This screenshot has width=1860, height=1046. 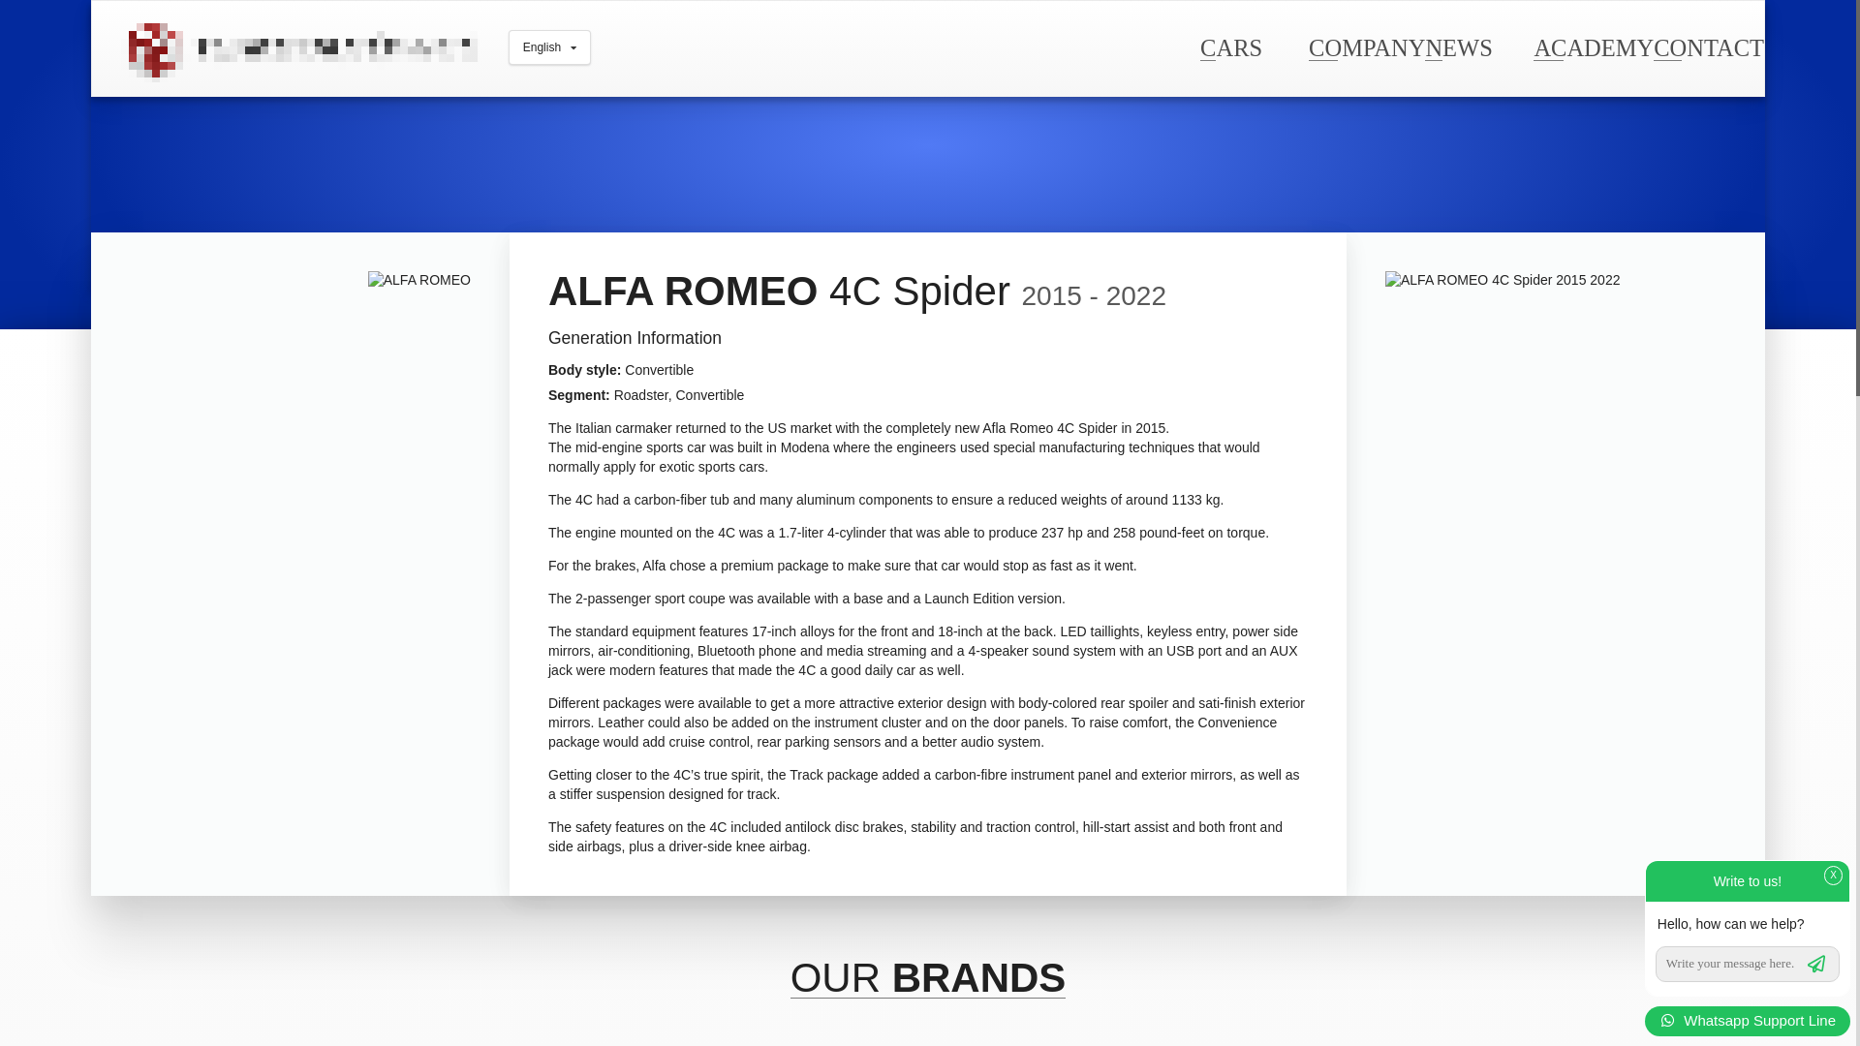 I want to click on ACADEMY, so click(x=1593, y=46).